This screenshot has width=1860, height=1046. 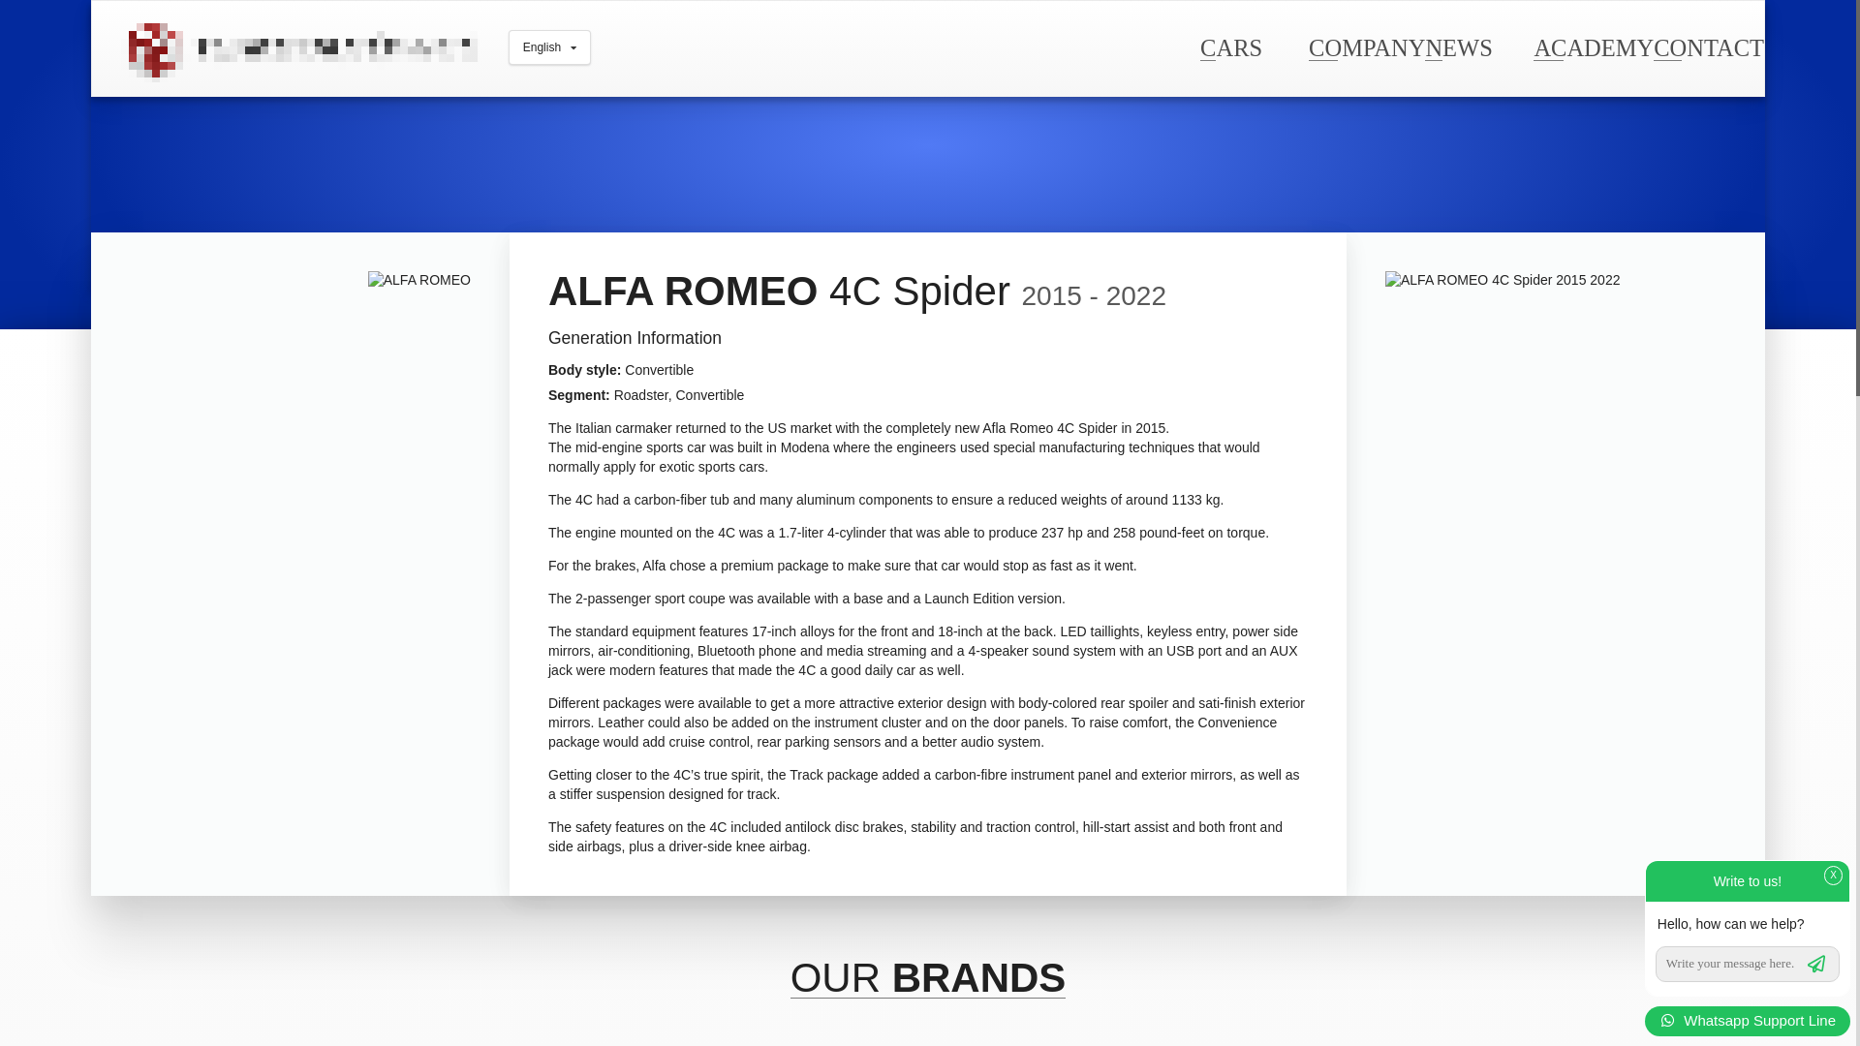 I want to click on ACADEMY, so click(x=1593, y=46).